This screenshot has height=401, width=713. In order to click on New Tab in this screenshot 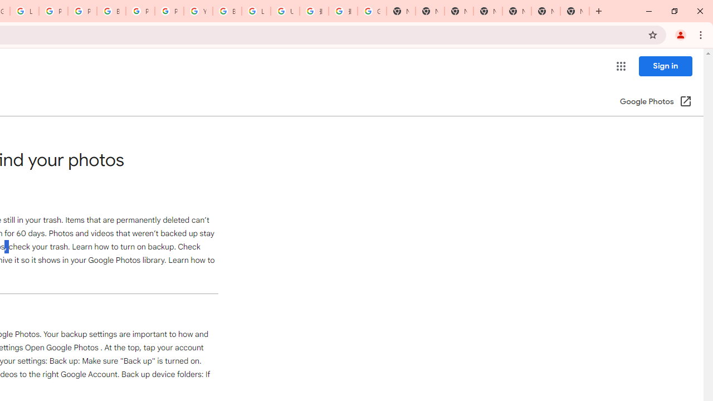, I will do `click(488, 11)`.